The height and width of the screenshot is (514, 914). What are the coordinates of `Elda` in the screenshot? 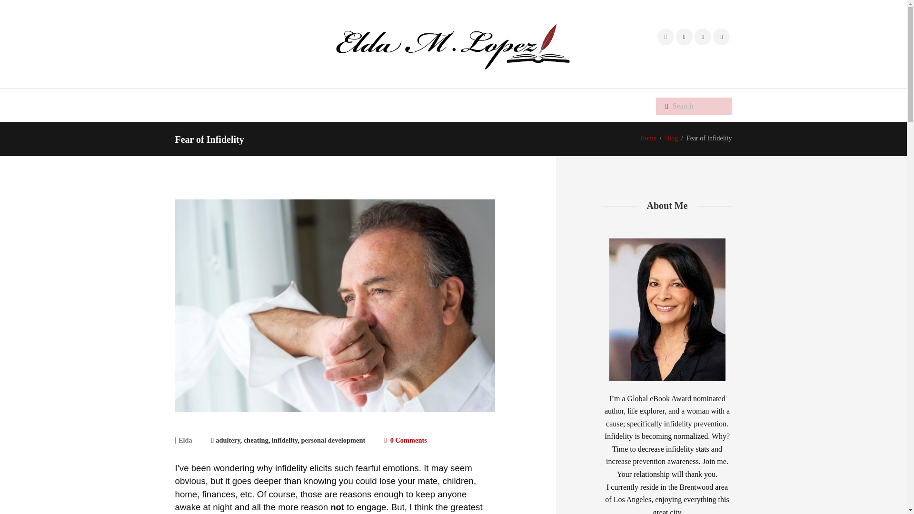 It's located at (185, 440).